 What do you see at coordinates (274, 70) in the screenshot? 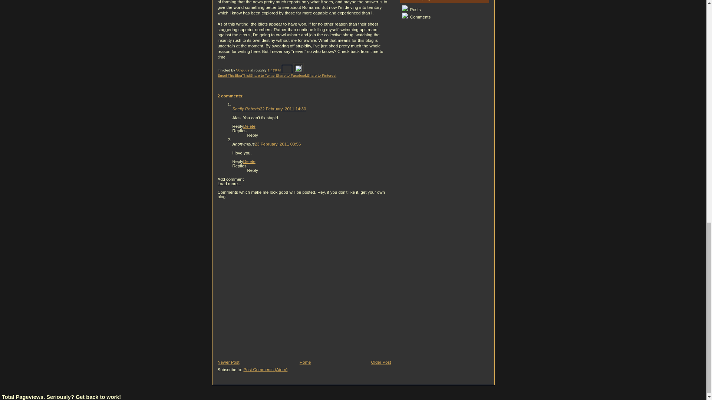
I see `permanent link` at bounding box center [274, 70].